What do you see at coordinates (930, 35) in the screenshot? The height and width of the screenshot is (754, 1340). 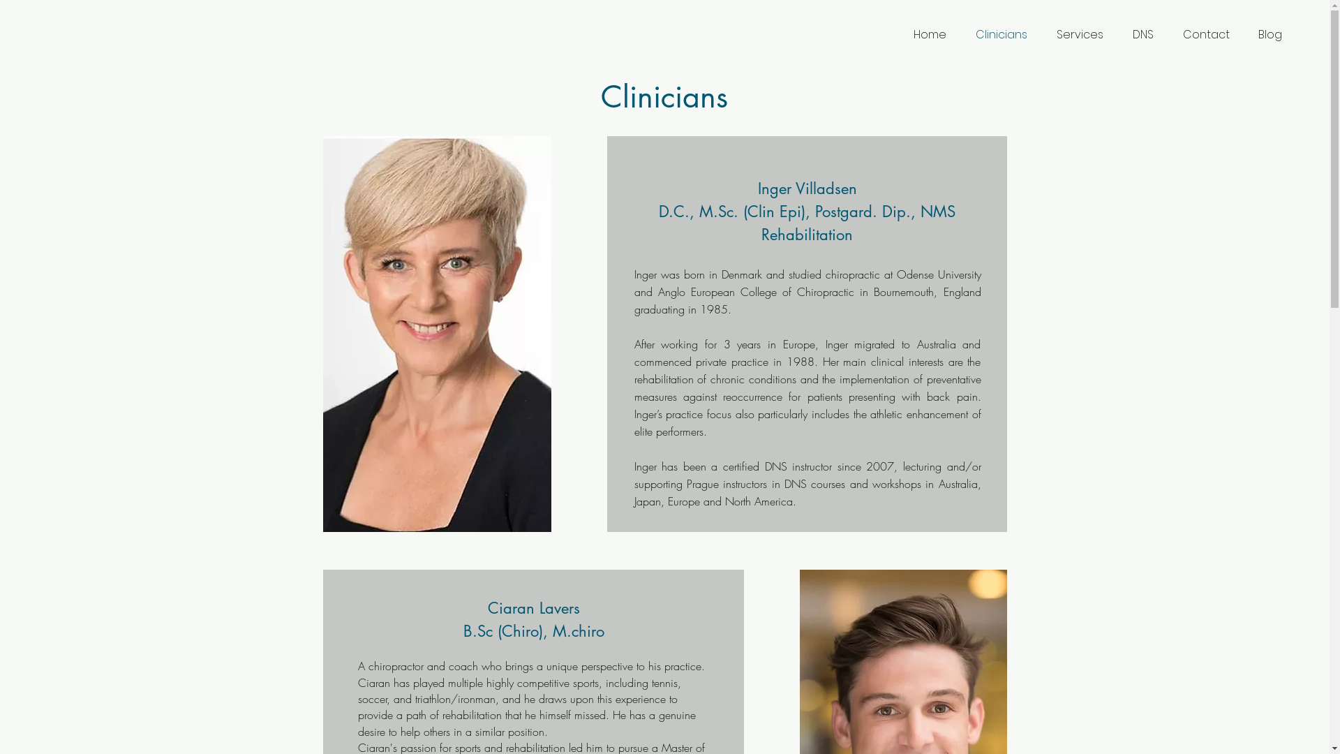 I see `Home` at bounding box center [930, 35].